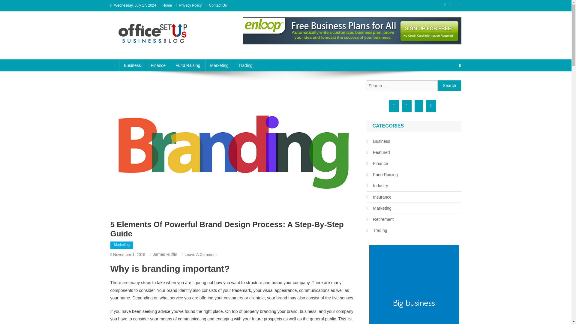 Image resolution: width=576 pixels, height=324 pixels. I want to click on Finance, so click(158, 65).